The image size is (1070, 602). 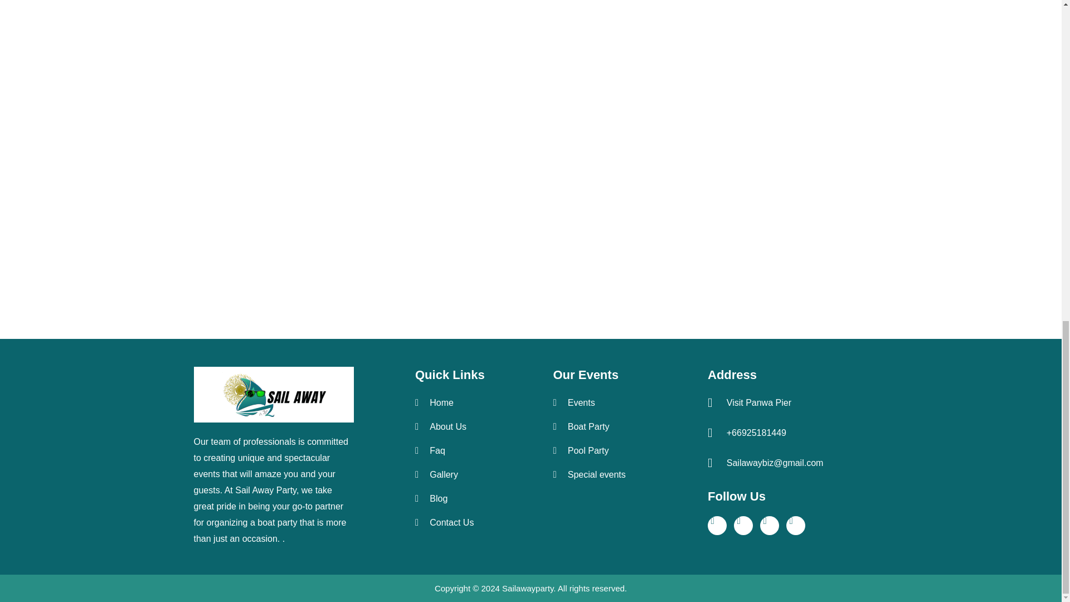 What do you see at coordinates (624, 402) in the screenshot?
I see `Events` at bounding box center [624, 402].